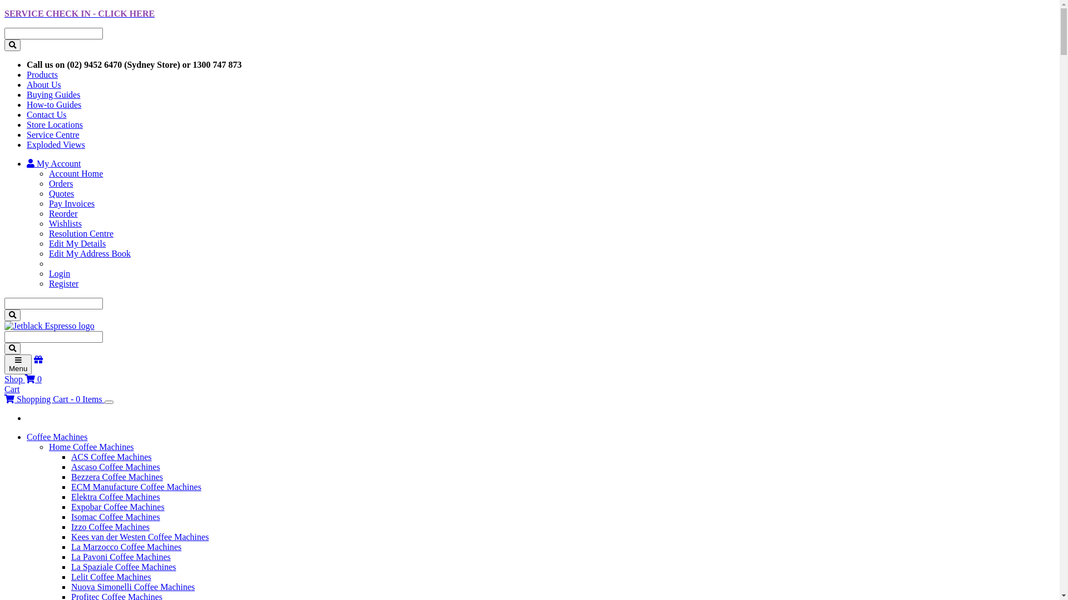 This screenshot has height=600, width=1068. Describe the element at coordinates (90, 253) in the screenshot. I see `Edit My Address Book` at that location.